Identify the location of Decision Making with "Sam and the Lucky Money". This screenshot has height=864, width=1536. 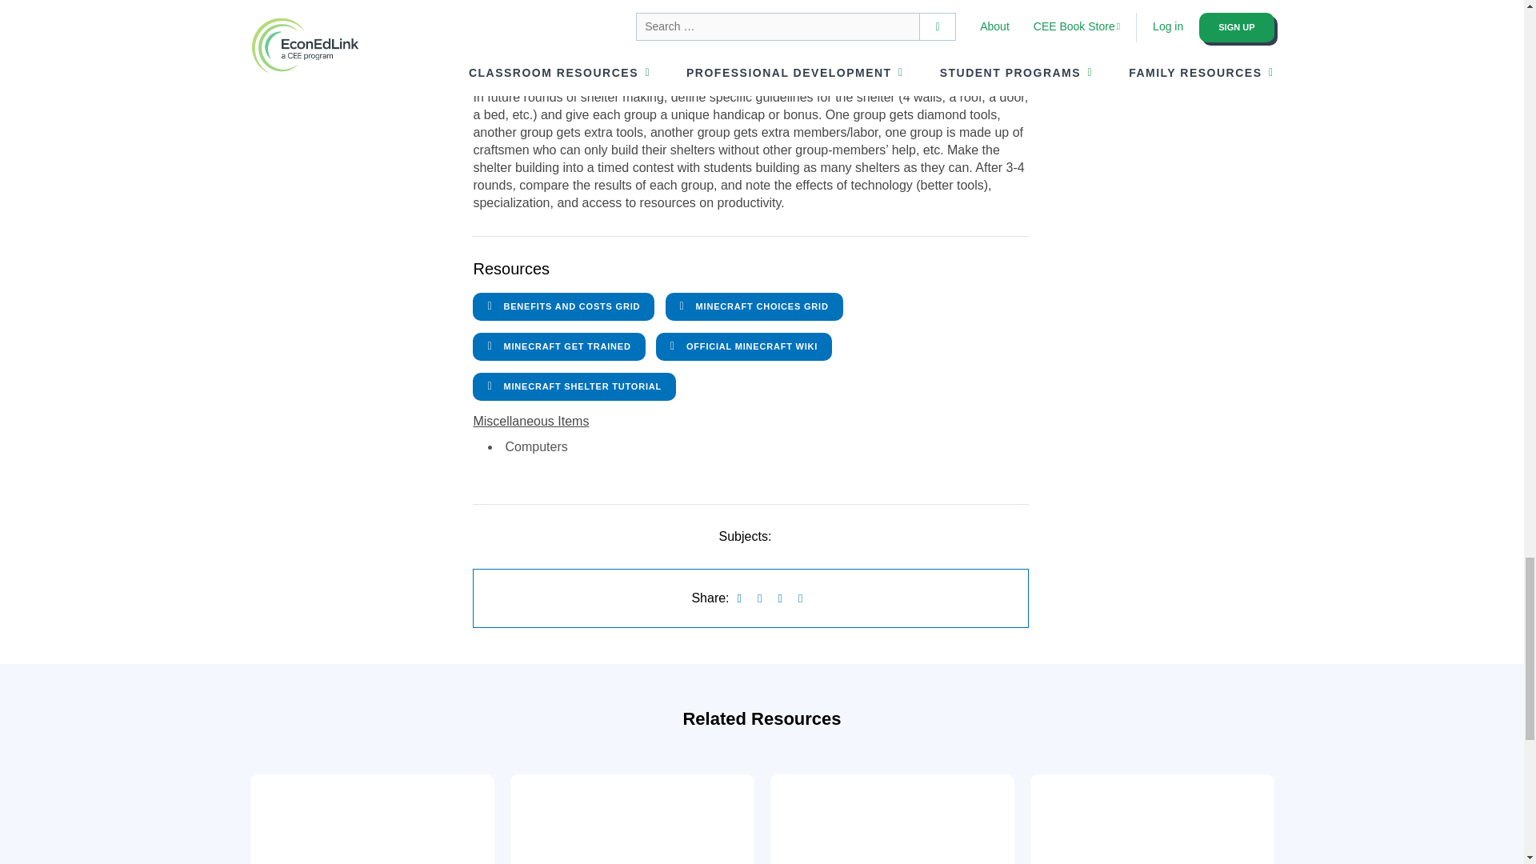
(891, 819).